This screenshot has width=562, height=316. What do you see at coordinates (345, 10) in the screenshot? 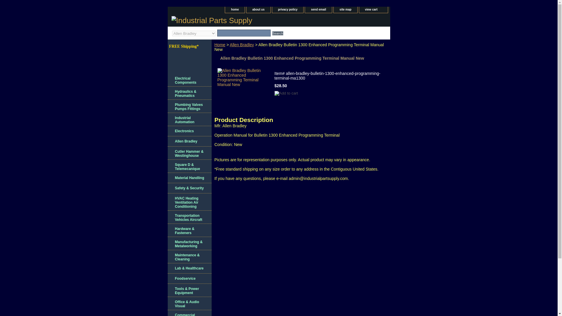
I see `site map` at bounding box center [345, 10].